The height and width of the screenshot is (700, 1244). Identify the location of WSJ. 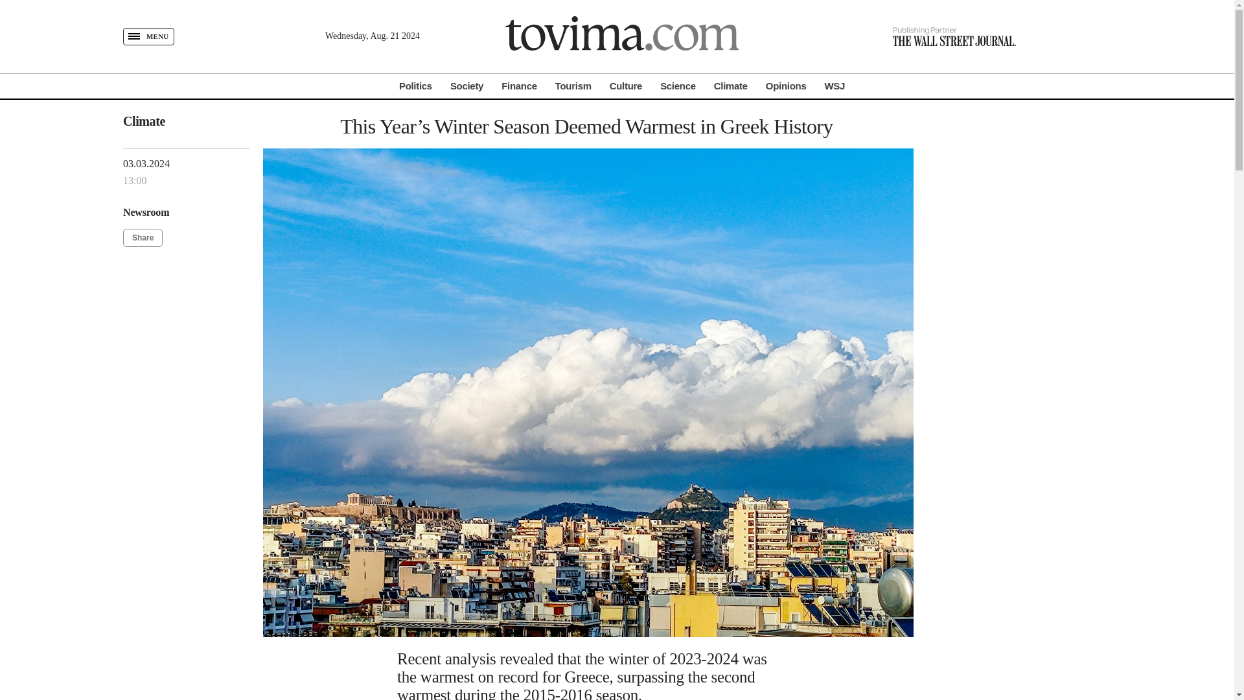
(834, 86).